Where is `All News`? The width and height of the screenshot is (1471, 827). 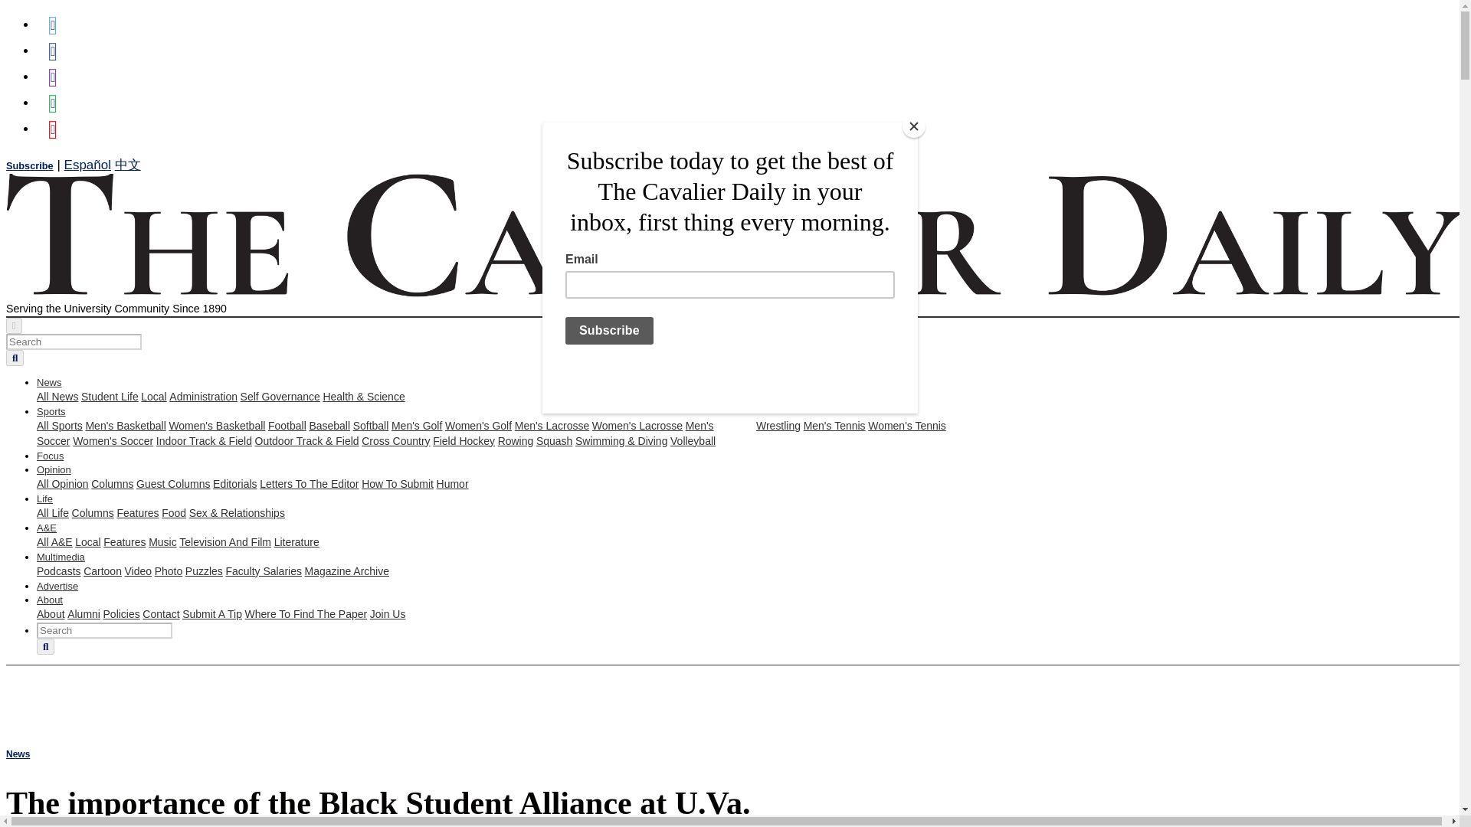
All News is located at coordinates (57, 396).